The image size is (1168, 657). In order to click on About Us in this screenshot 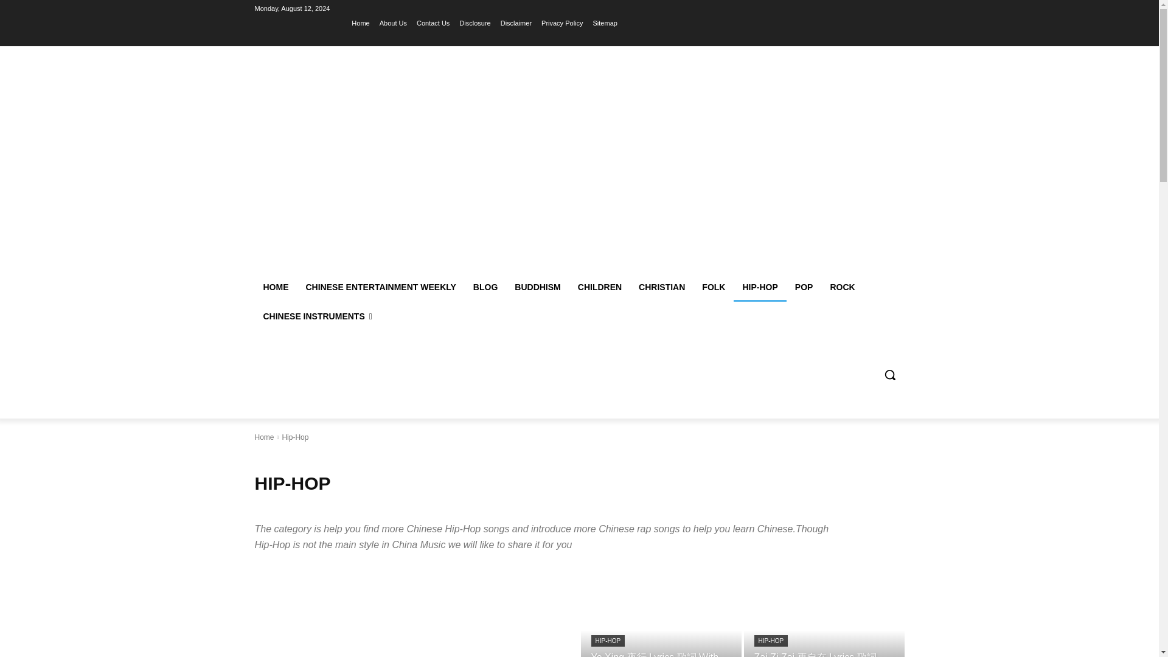, I will do `click(393, 23)`.